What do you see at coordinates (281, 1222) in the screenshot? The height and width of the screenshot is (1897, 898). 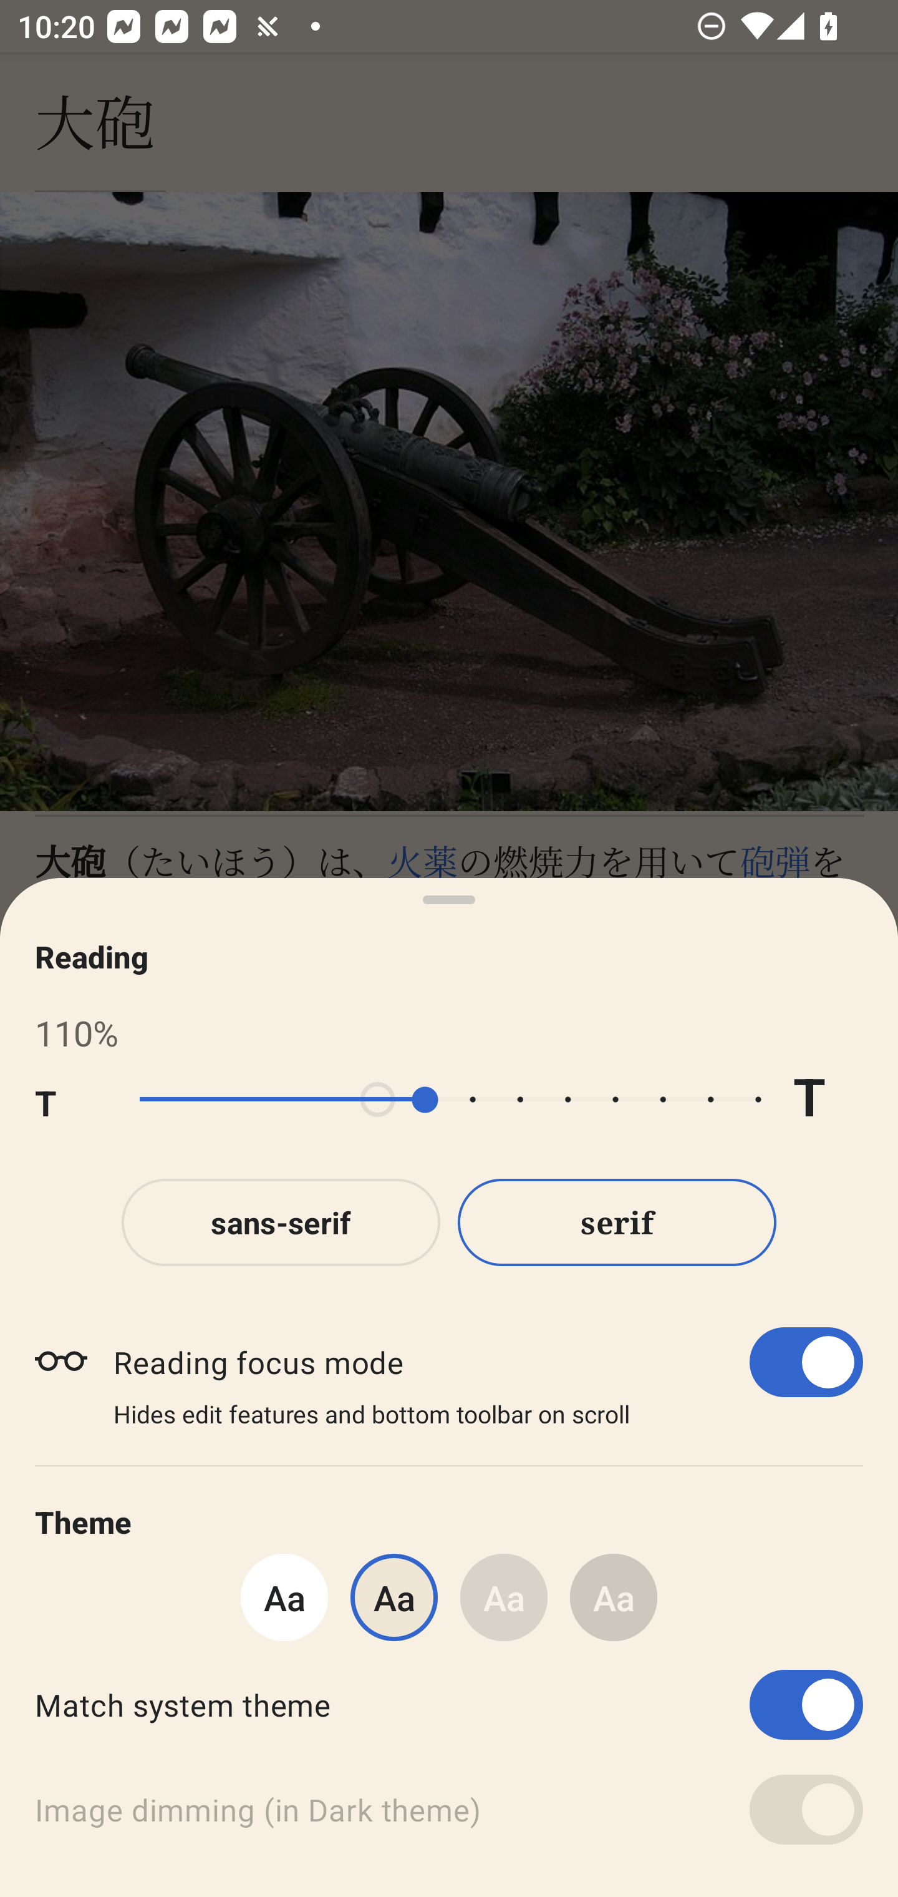 I see `sans-serif` at bounding box center [281, 1222].